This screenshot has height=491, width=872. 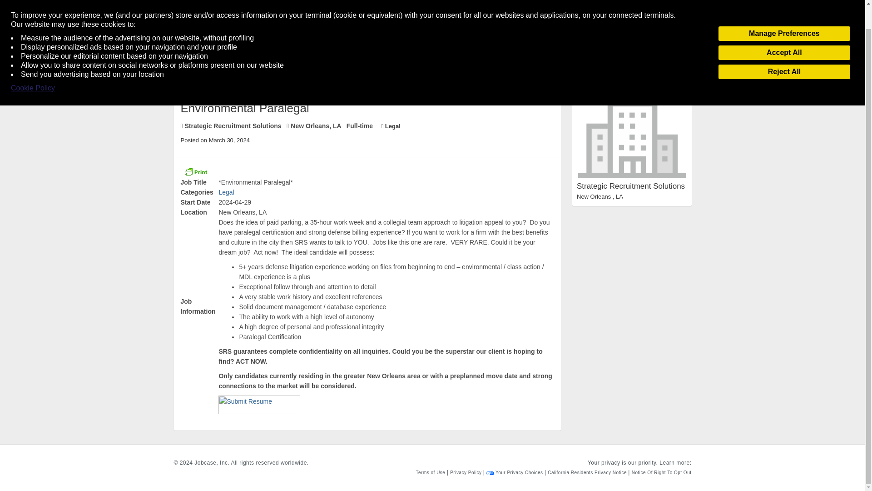 What do you see at coordinates (661, 472) in the screenshot?
I see `Notice Of Right To Opt Out` at bounding box center [661, 472].